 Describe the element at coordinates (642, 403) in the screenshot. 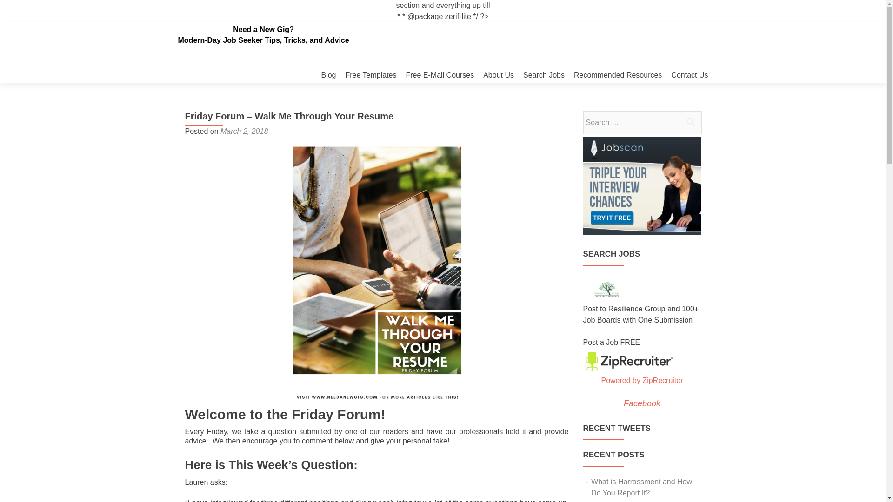

I see `Facebook` at that location.